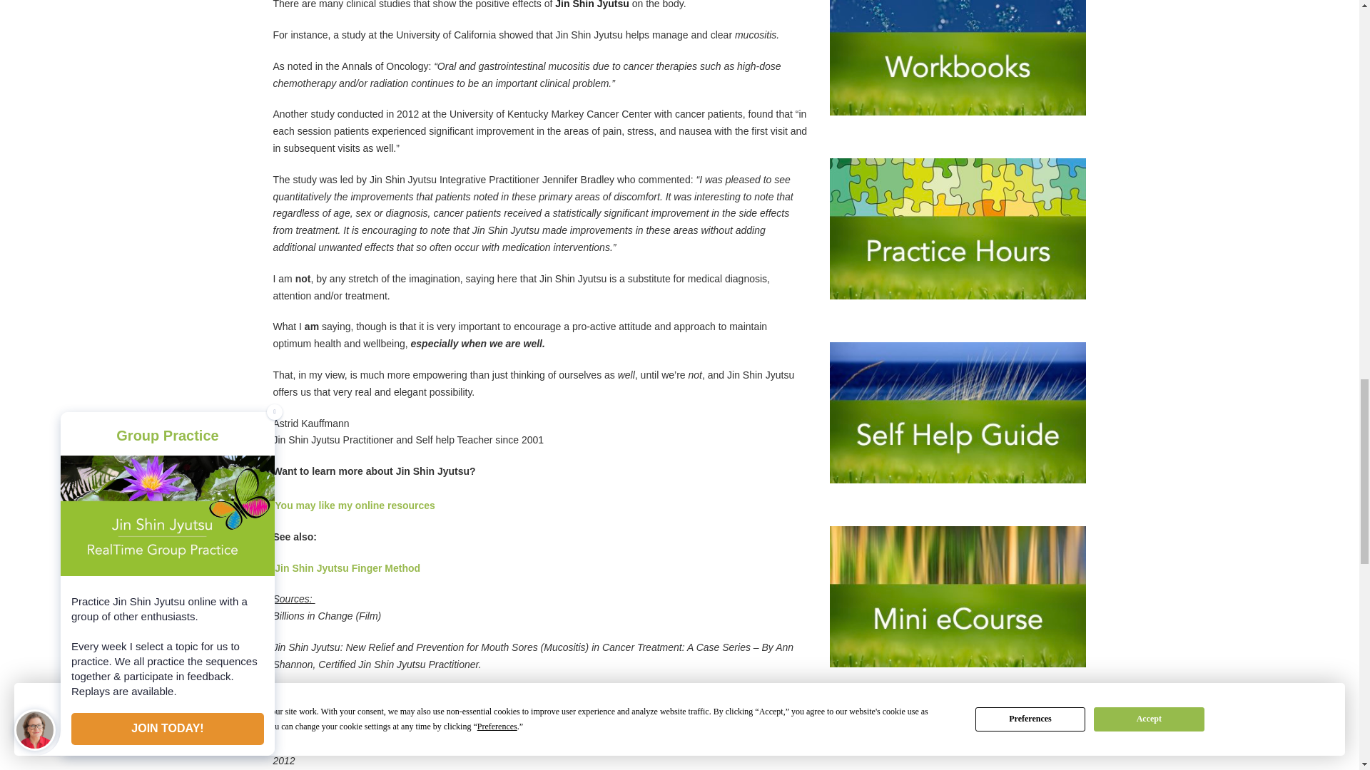  What do you see at coordinates (592, 4) in the screenshot?
I see `Jin Shin Jyutsu` at bounding box center [592, 4].